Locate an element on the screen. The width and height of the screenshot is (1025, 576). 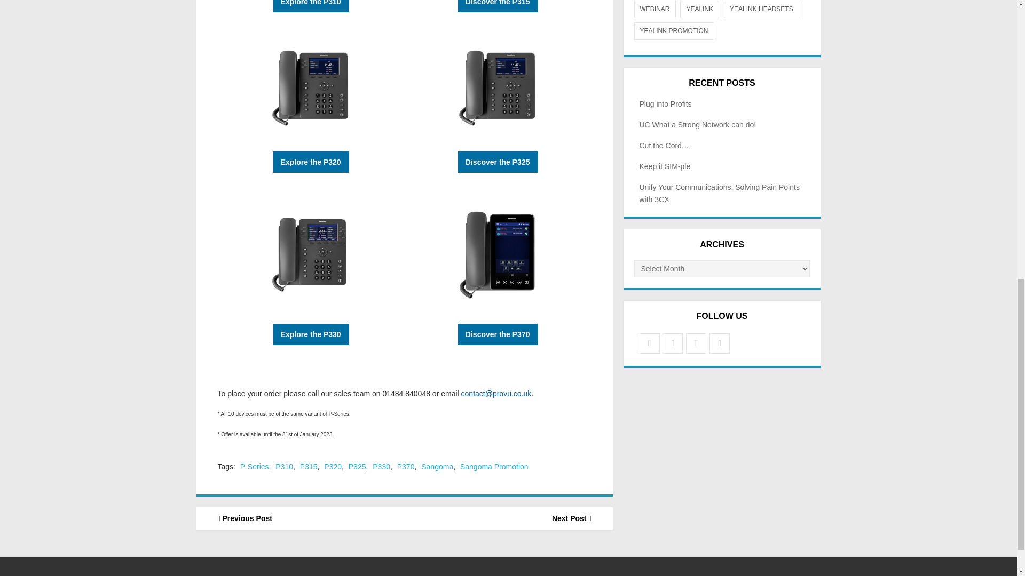
Discover the P315 is located at coordinates (498, 6).